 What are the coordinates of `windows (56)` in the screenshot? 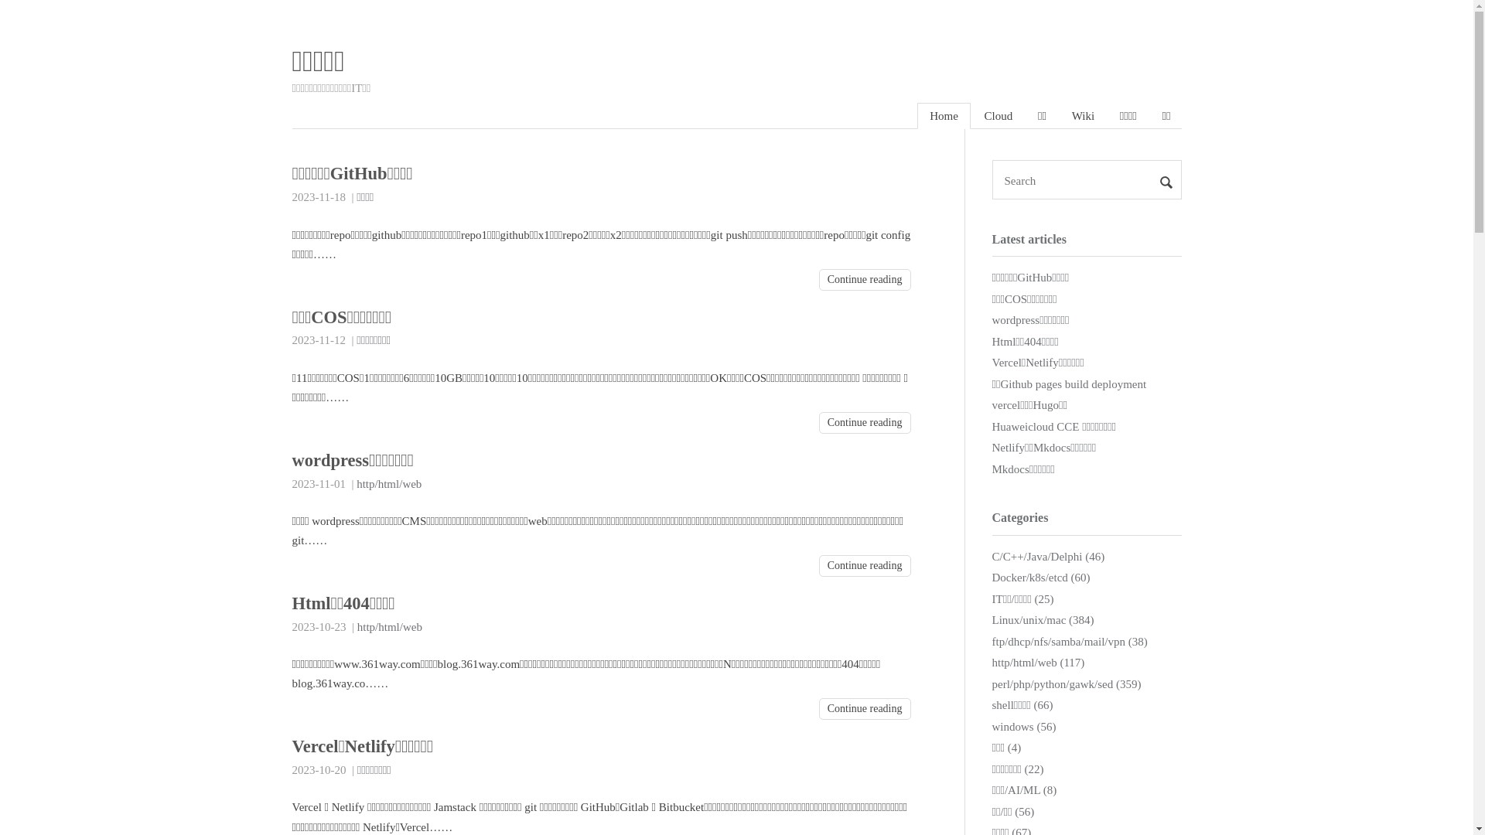 It's located at (1024, 727).